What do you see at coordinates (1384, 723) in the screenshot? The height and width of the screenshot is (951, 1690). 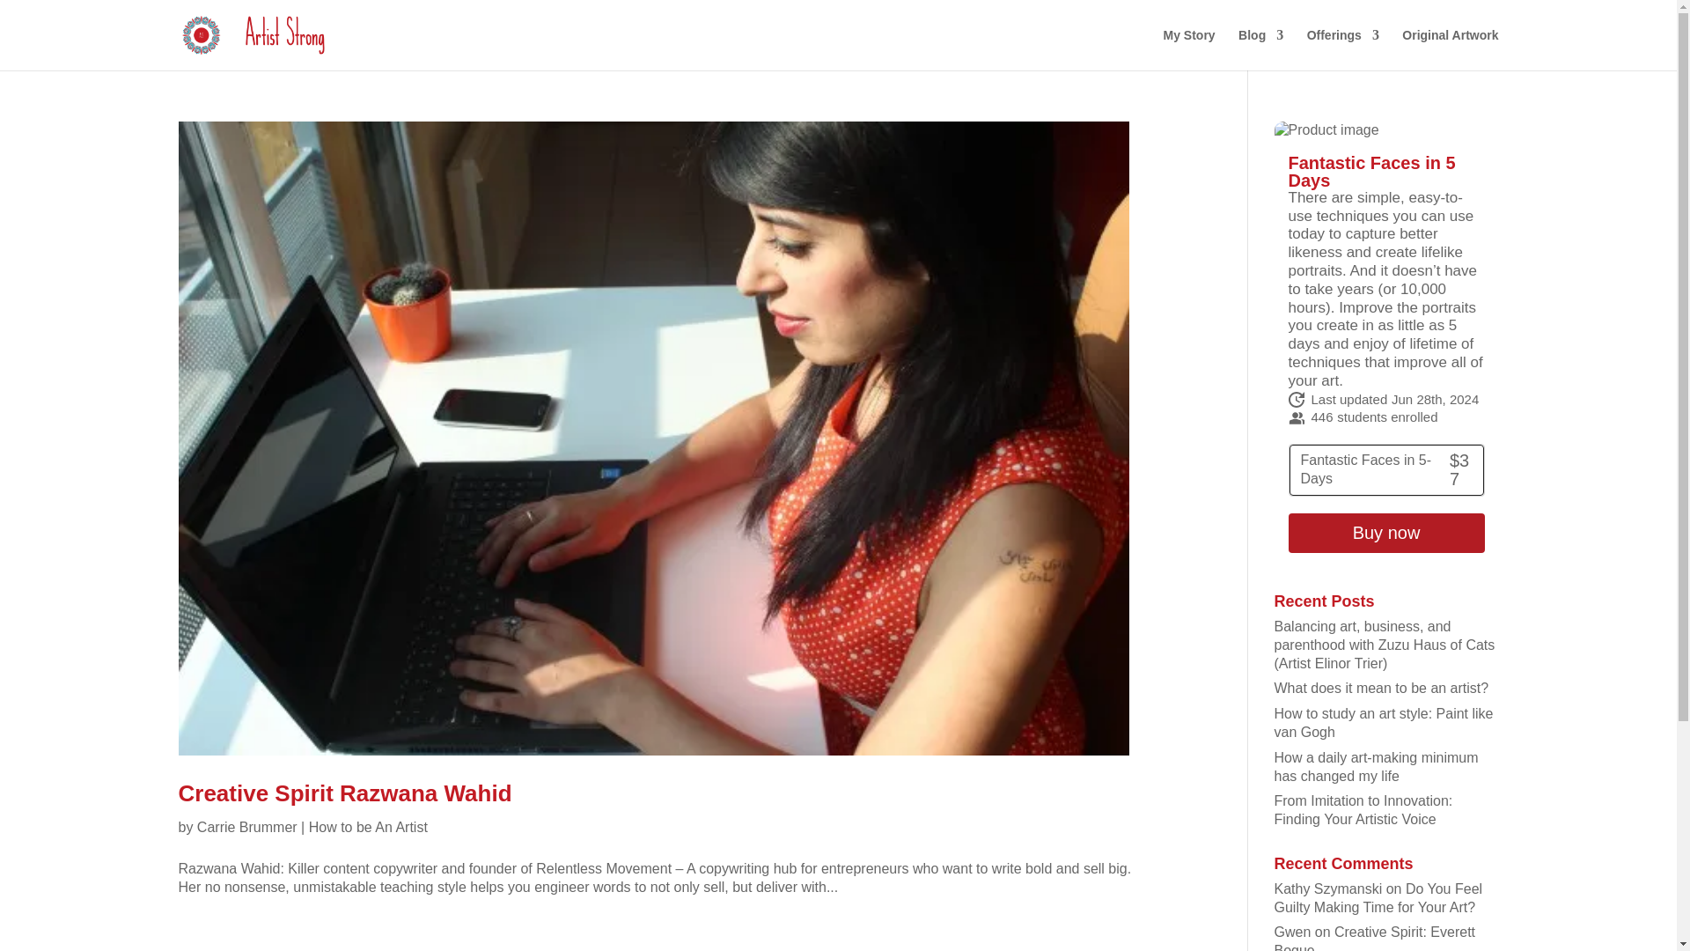 I see `How to study an art style: Paint like van Gogh` at bounding box center [1384, 723].